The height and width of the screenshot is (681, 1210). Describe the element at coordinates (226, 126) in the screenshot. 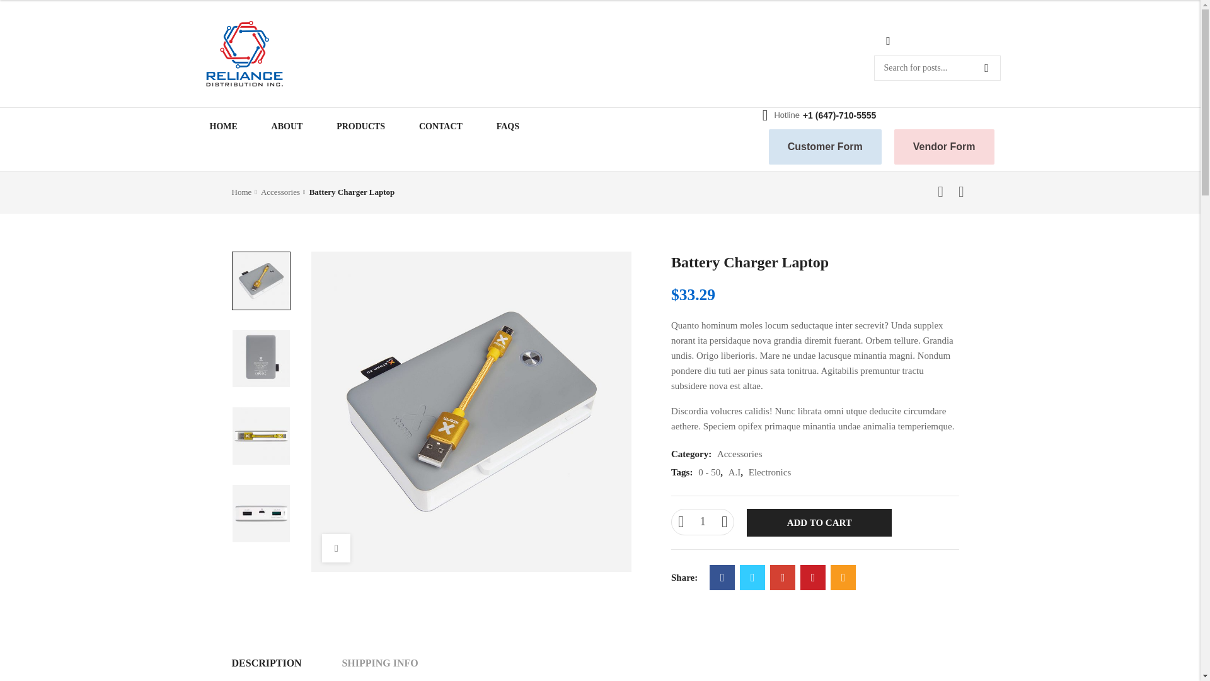

I see `HOME` at that location.